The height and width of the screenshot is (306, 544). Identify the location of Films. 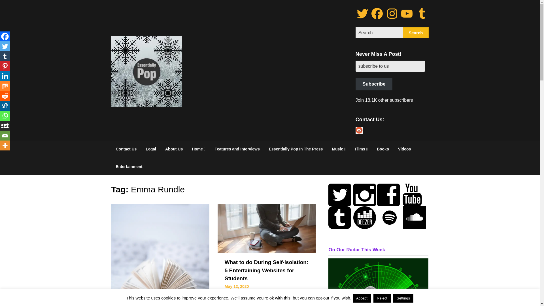
(361, 149).